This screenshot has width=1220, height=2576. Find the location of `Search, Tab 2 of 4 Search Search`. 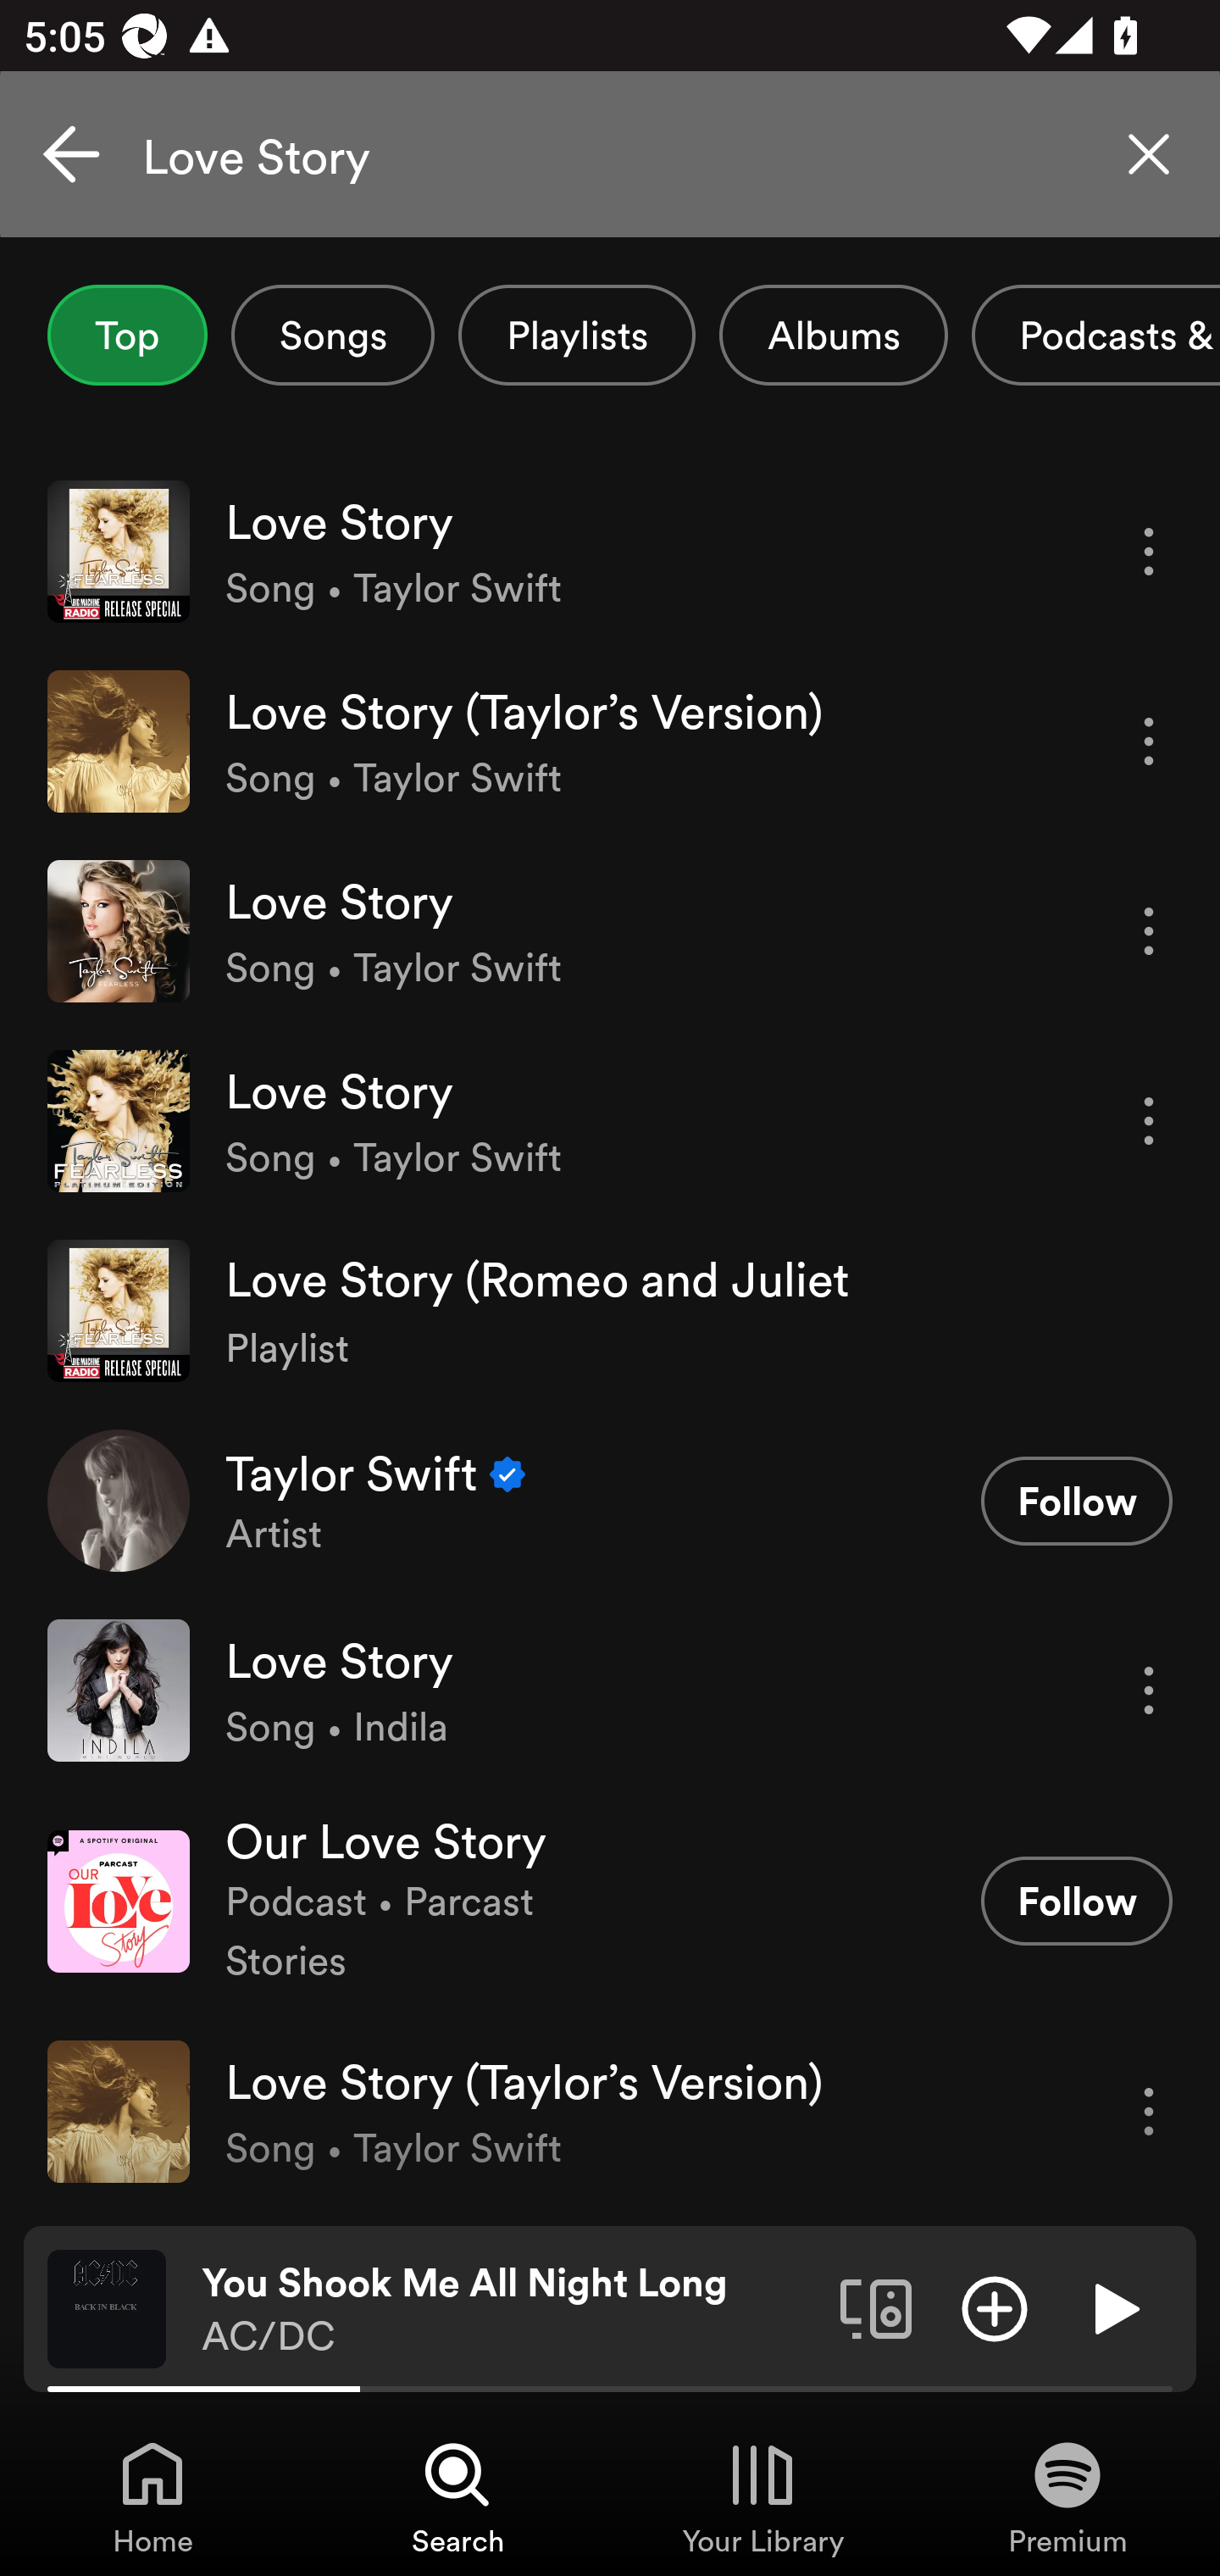

Search, Tab 2 of 4 Search Search is located at coordinates (457, 2496).